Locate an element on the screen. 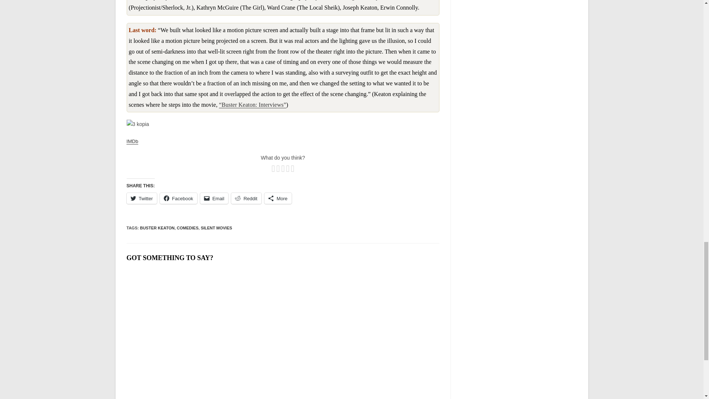 This screenshot has height=399, width=709. Click to share on Facebook is located at coordinates (178, 198).